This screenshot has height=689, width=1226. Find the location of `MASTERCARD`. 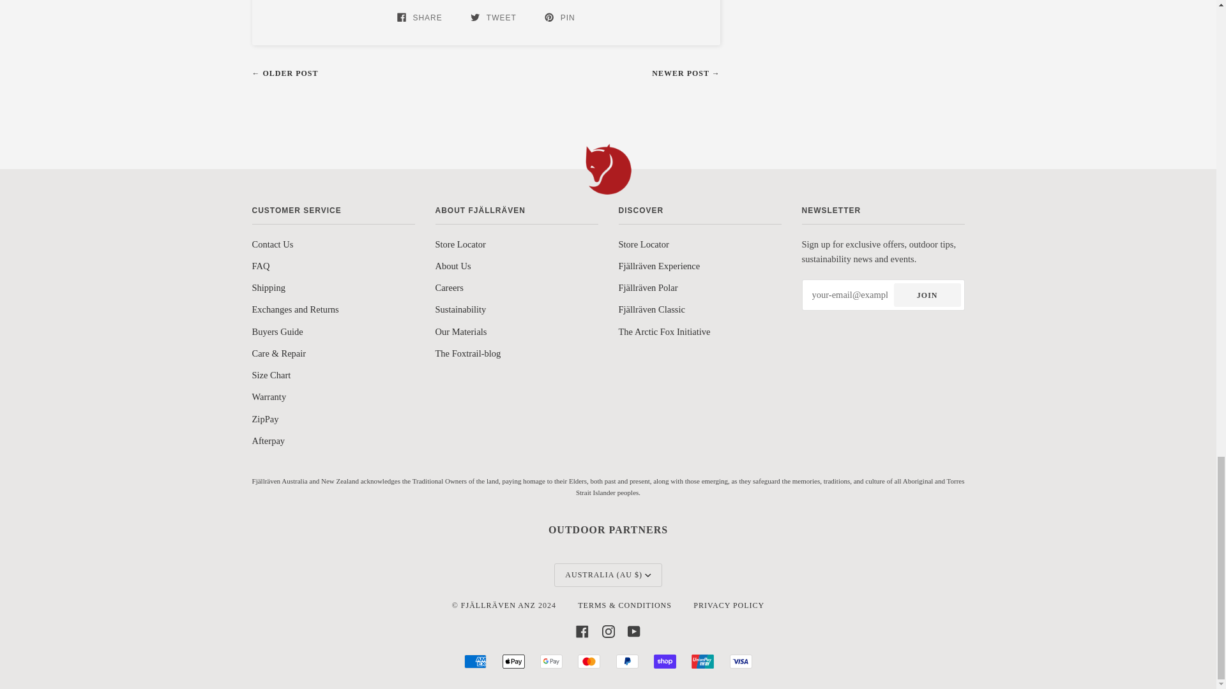

MASTERCARD is located at coordinates (589, 661).